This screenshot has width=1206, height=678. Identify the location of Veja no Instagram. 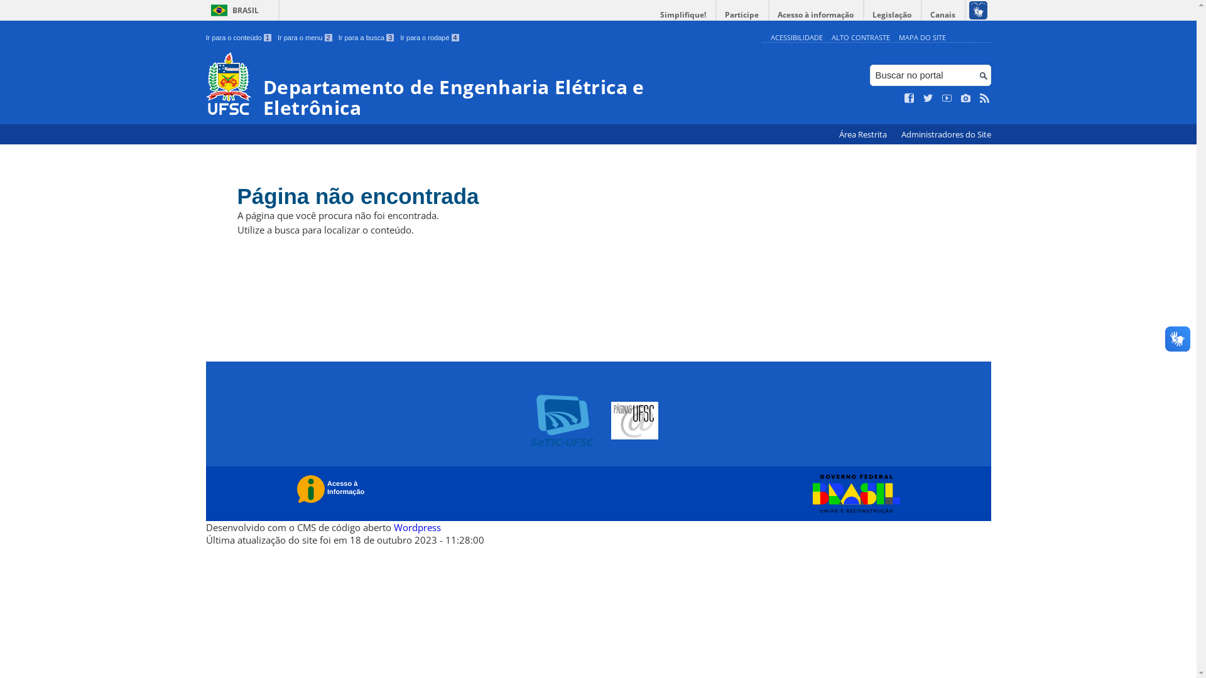
(966, 99).